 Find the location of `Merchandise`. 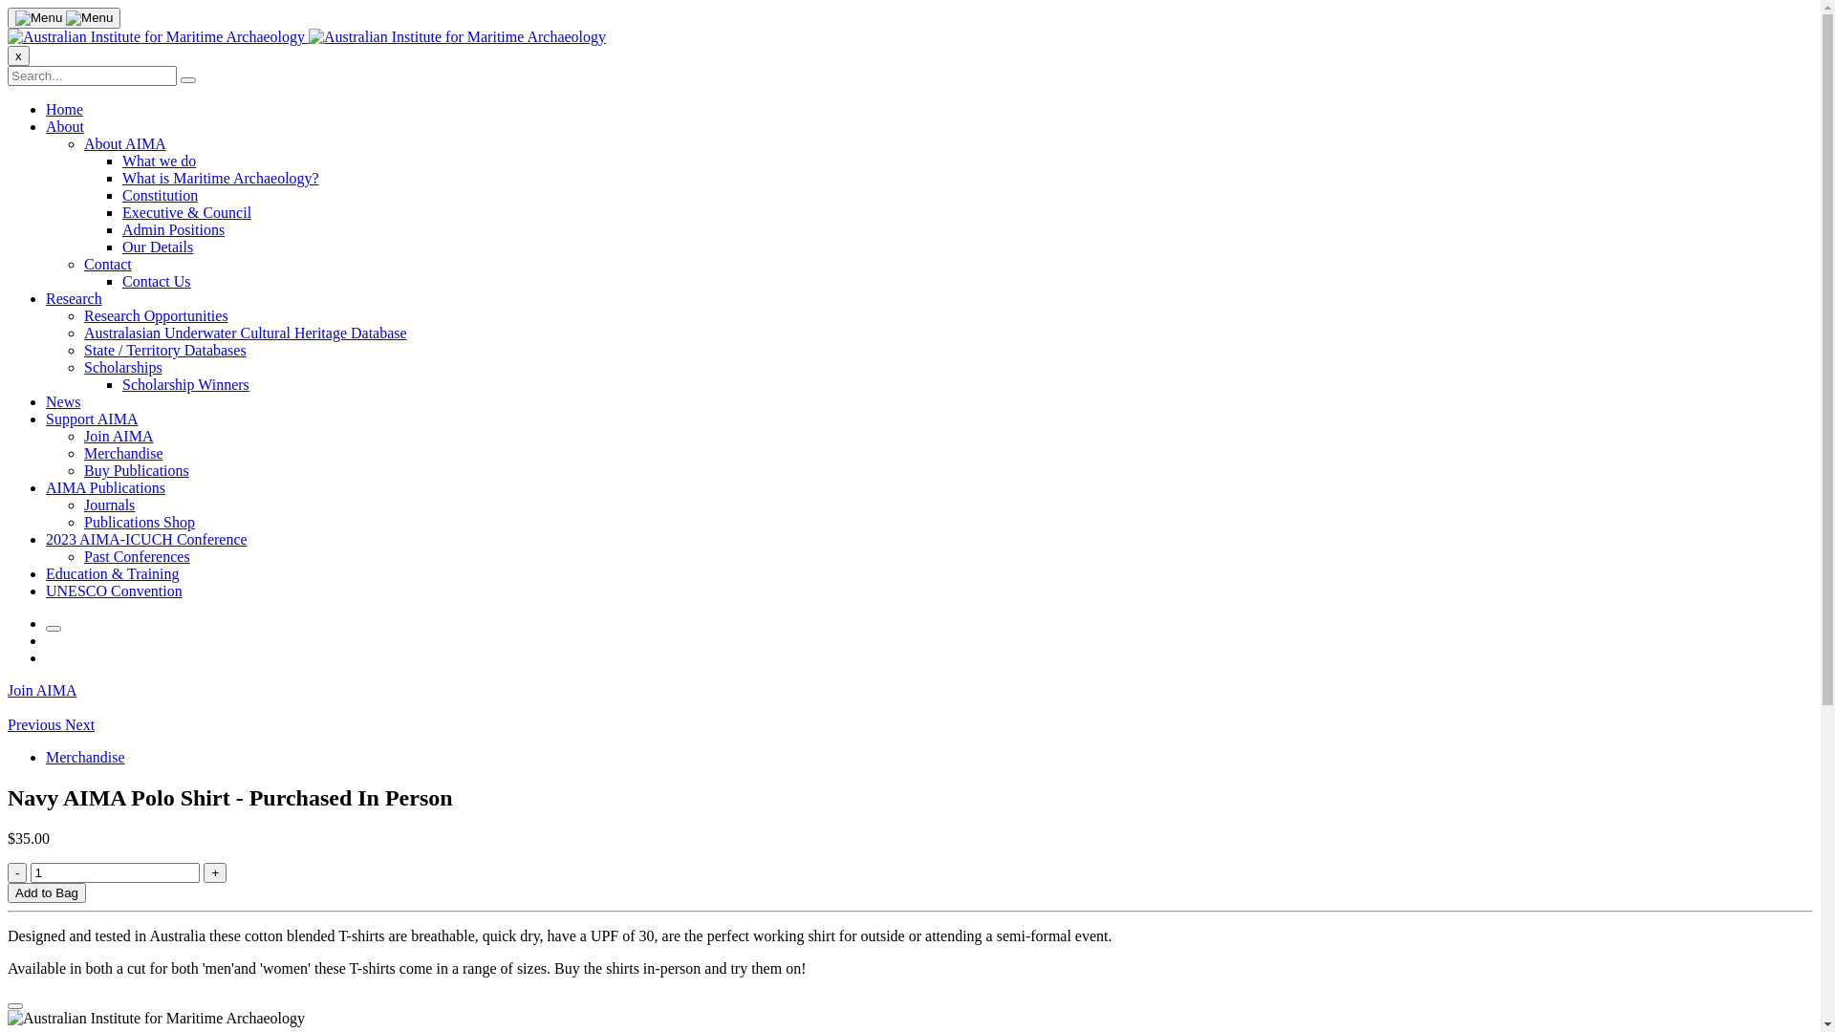

Merchandise is located at coordinates (86, 757).